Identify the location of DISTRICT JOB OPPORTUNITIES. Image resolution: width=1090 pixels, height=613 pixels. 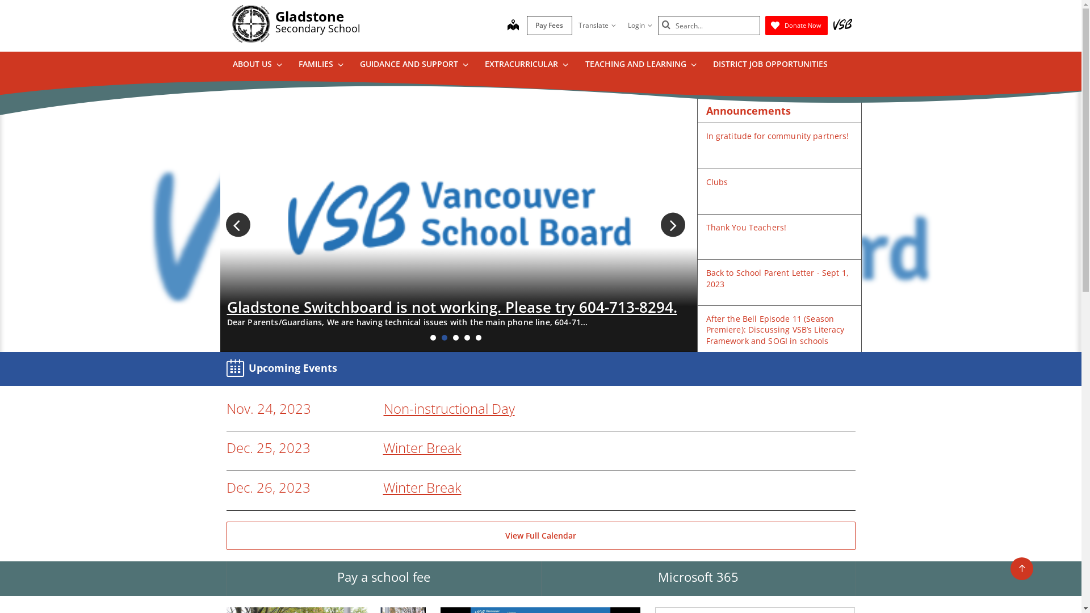
(770, 66).